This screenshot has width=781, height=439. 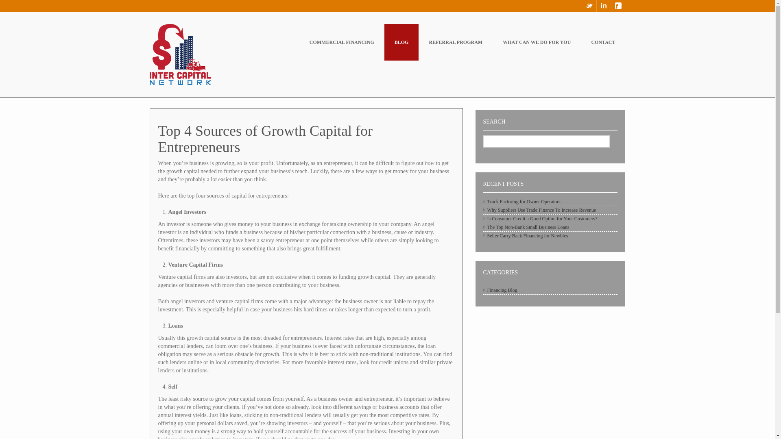 I want to click on Why Suppliers Use Trade Finance To Increase Revenue, so click(x=542, y=210).